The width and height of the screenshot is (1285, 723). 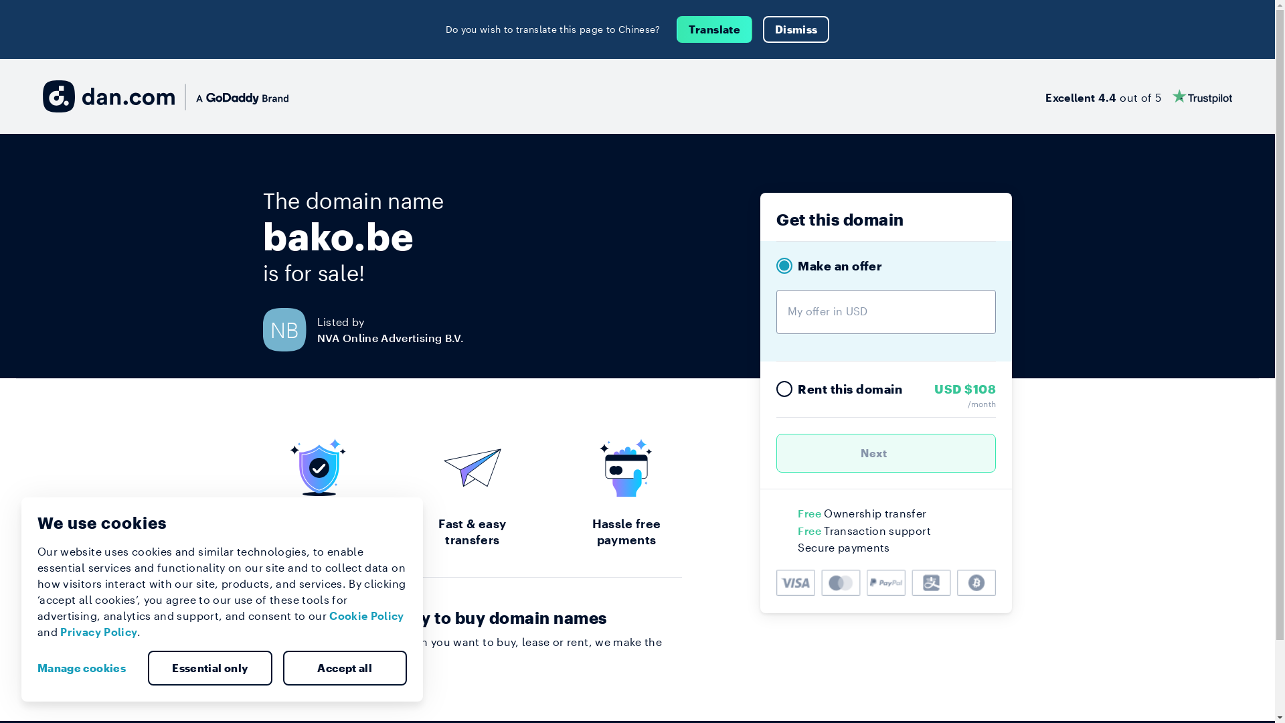 I want to click on Cookie Policy, so click(x=367, y=616).